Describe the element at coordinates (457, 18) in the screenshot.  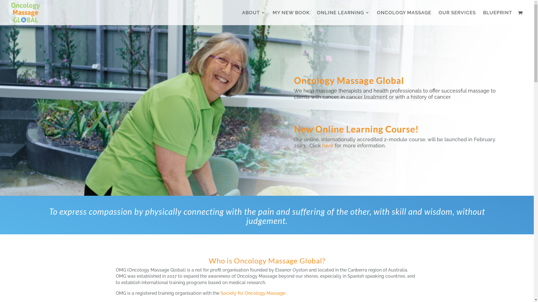
I see `OUR SERVICES` at that location.